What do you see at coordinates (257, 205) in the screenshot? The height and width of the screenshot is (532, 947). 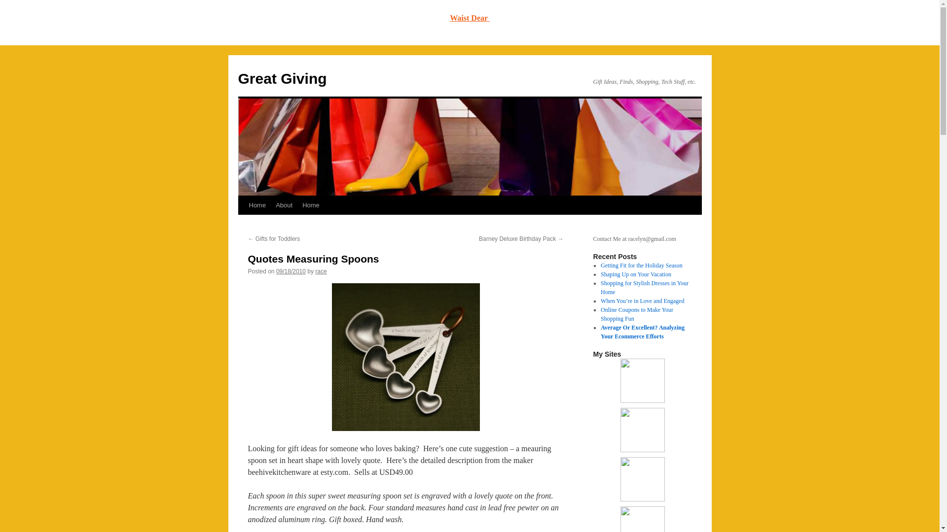 I see `Home` at bounding box center [257, 205].